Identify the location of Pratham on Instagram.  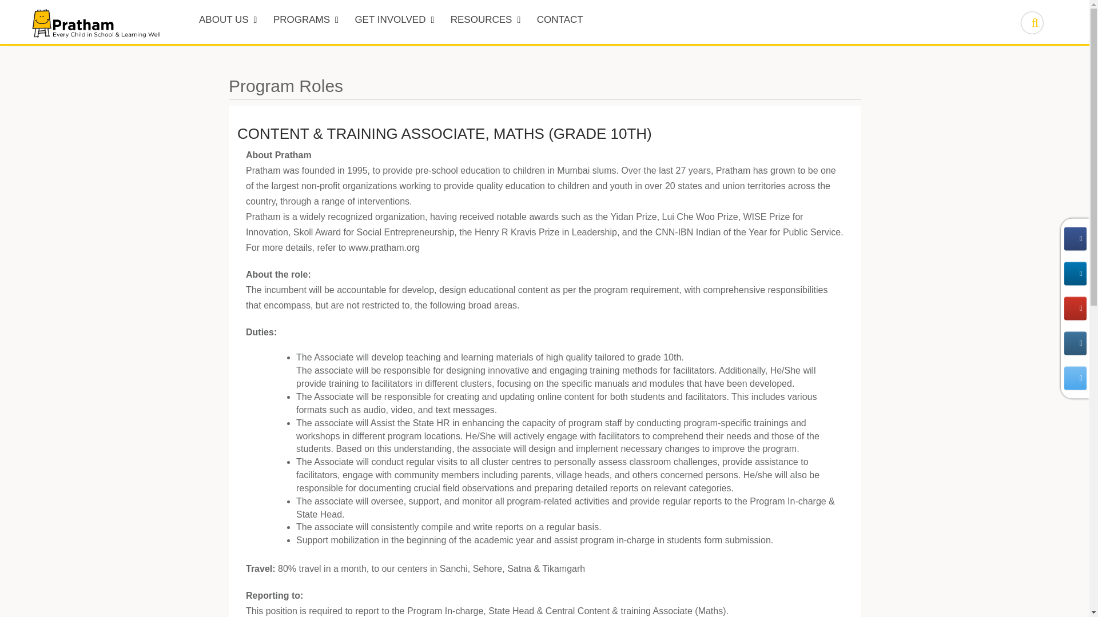
(1075, 343).